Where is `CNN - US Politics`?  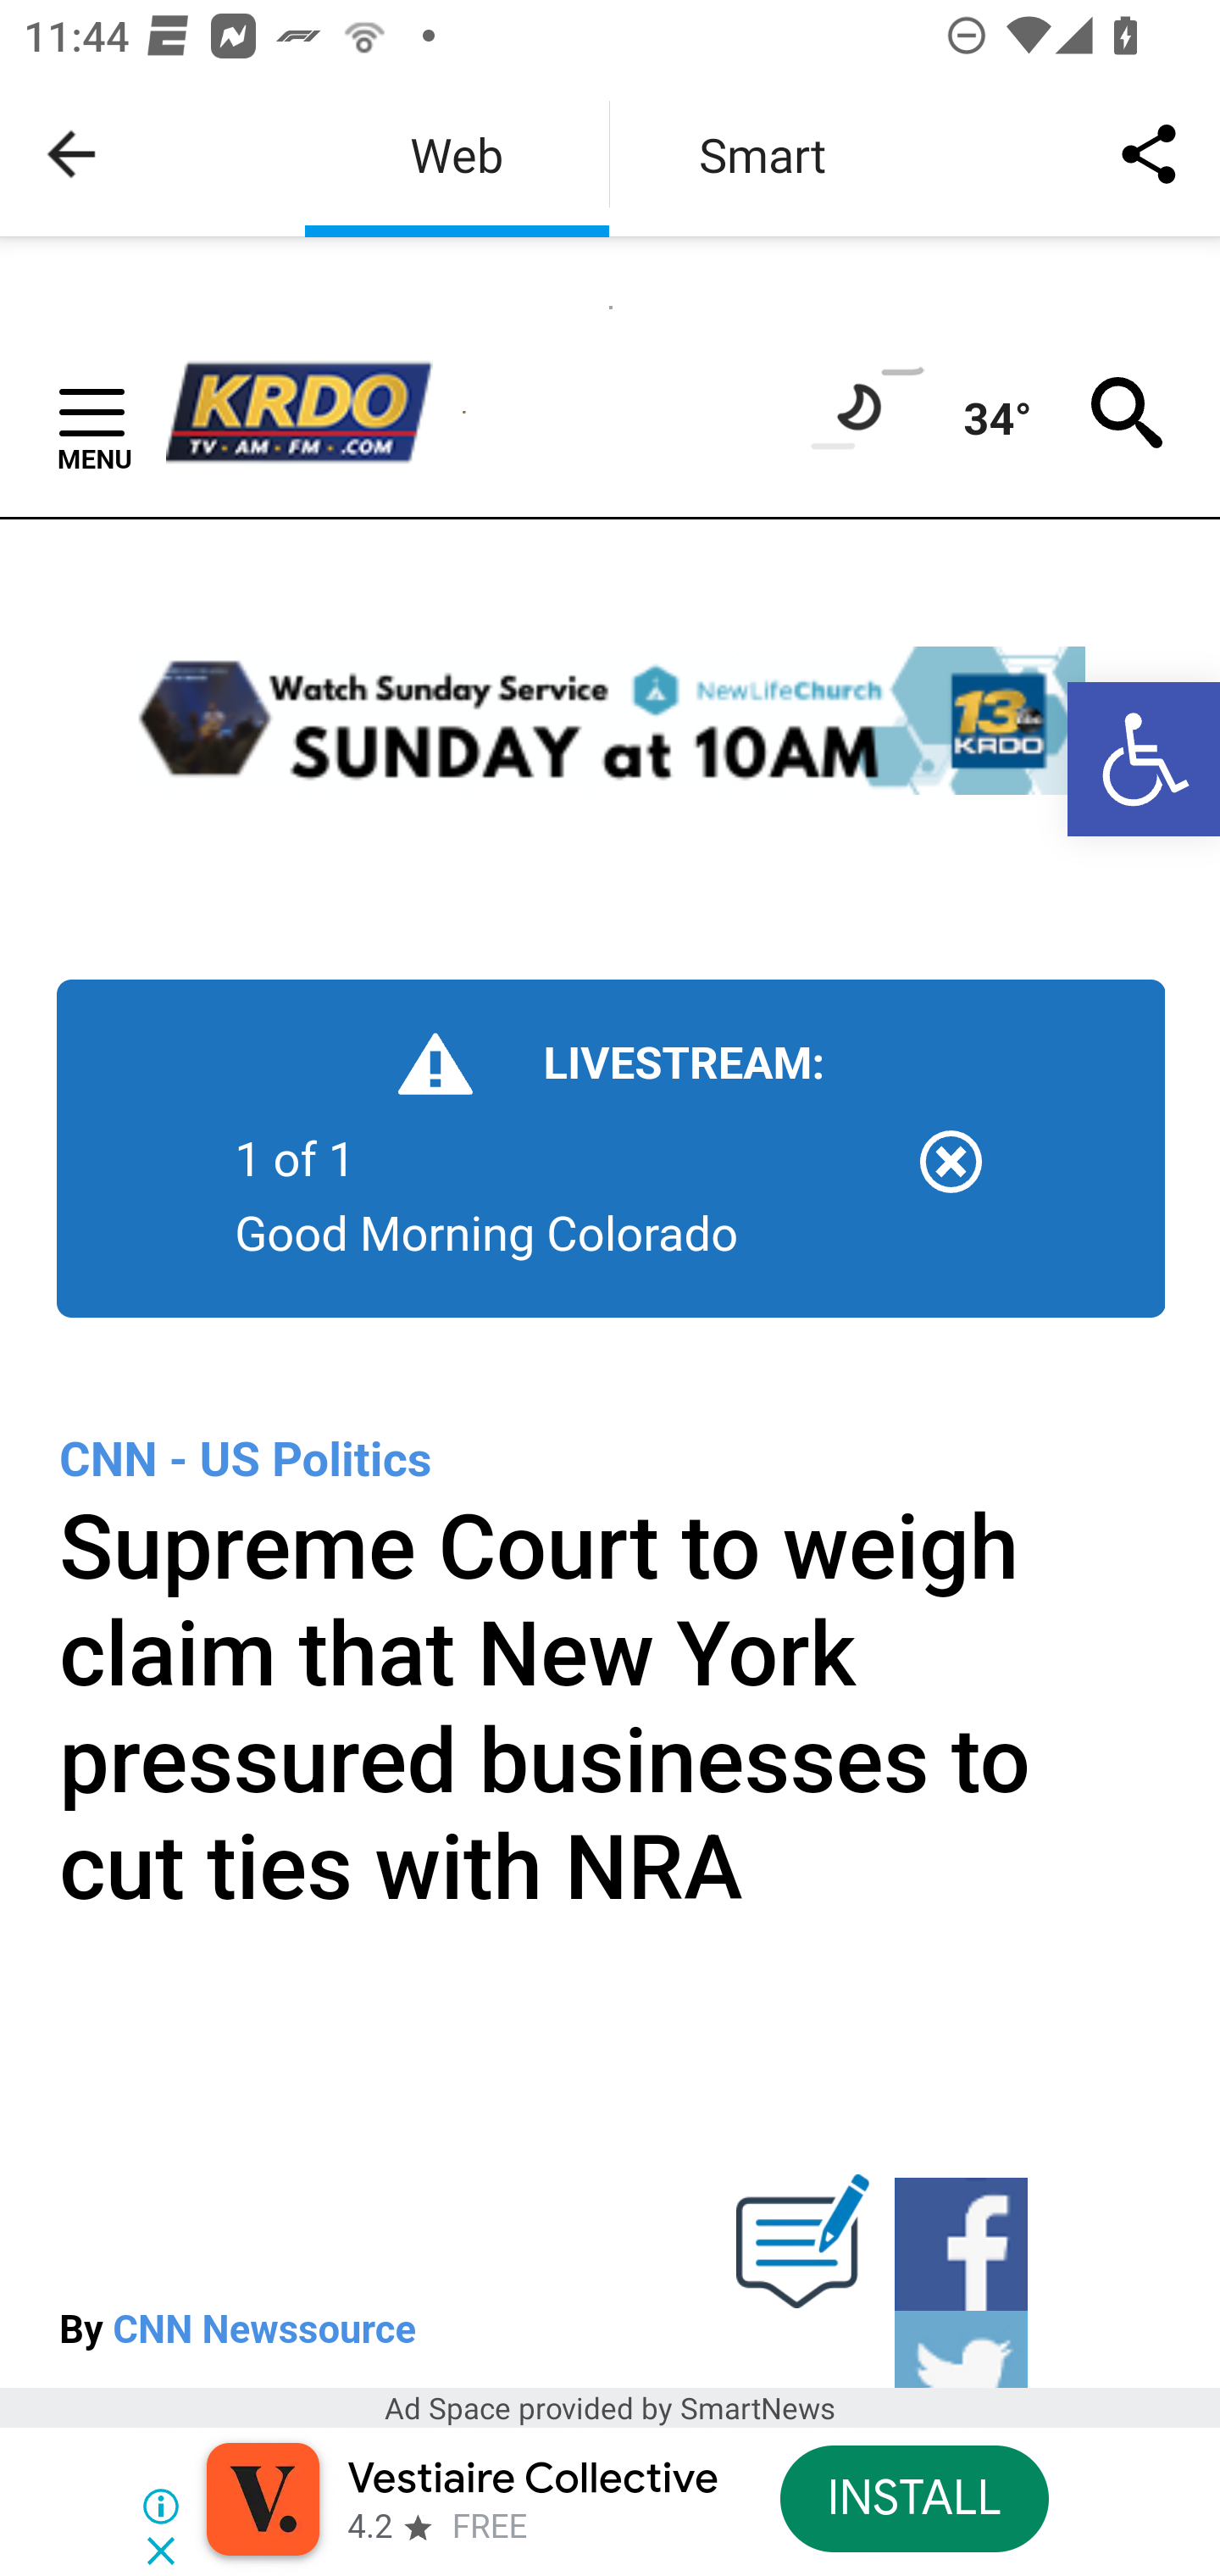 CNN - US Politics is located at coordinates (246, 1459).